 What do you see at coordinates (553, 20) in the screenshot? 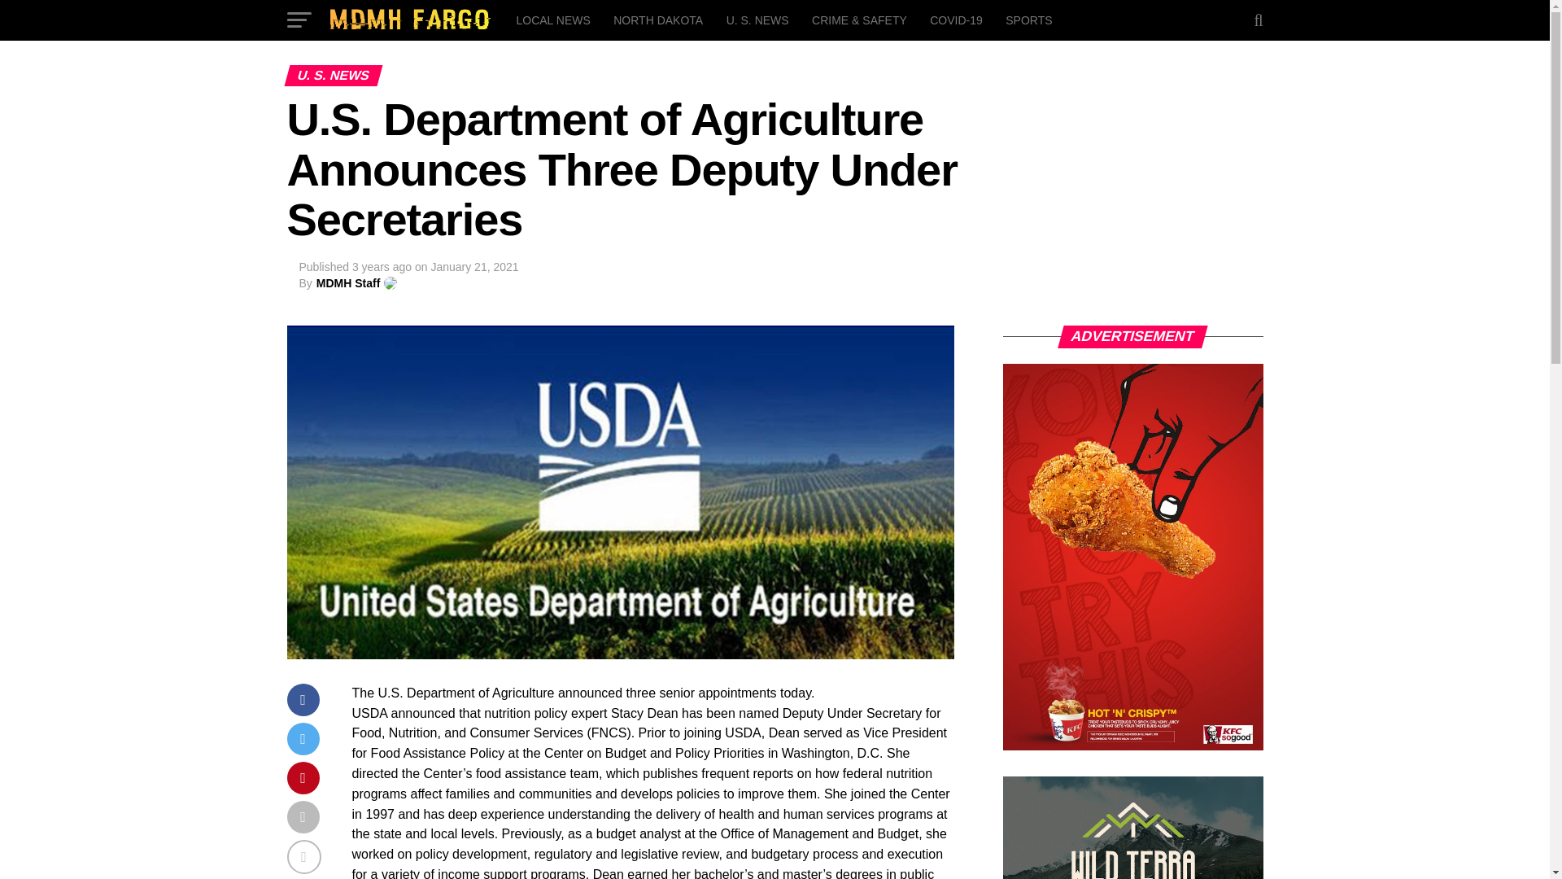
I see `LOCAL NEWS` at bounding box center [553, 20].